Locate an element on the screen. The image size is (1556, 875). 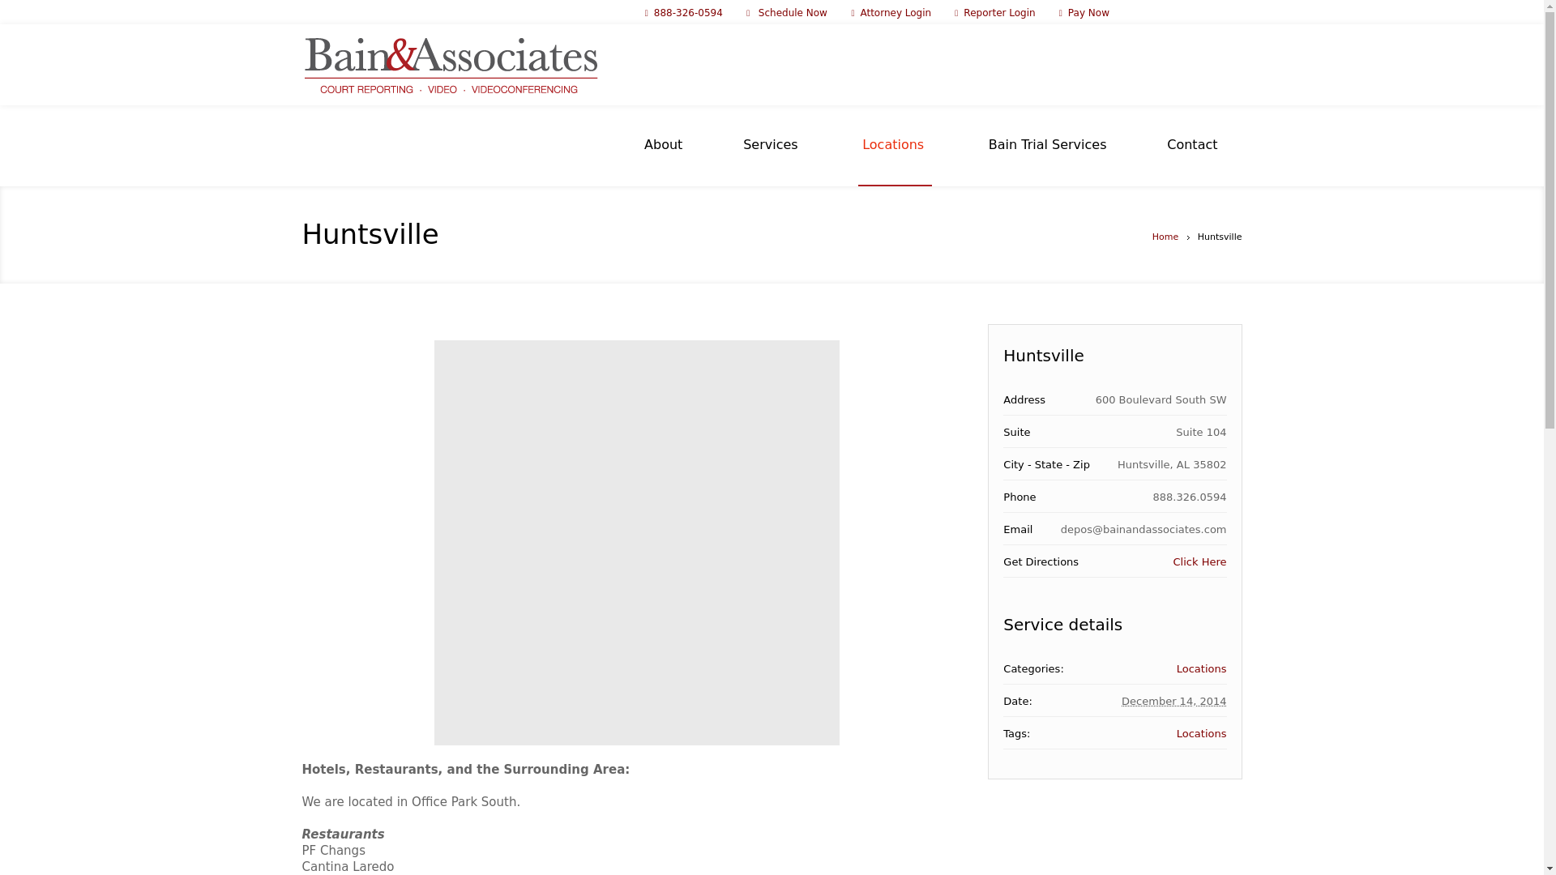
Services is located at coordinates (770, 144).